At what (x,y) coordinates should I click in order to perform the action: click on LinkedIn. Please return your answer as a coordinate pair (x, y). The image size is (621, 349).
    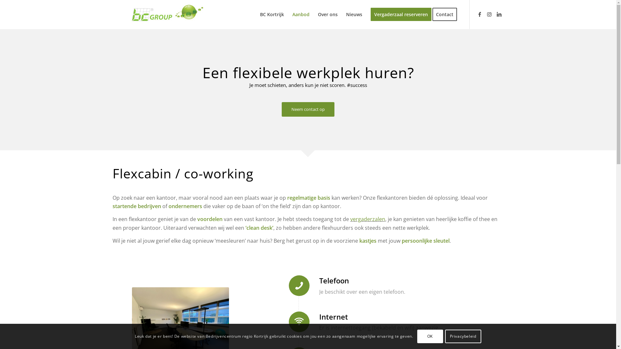
    Looking at the image, I should click on (499, 14).